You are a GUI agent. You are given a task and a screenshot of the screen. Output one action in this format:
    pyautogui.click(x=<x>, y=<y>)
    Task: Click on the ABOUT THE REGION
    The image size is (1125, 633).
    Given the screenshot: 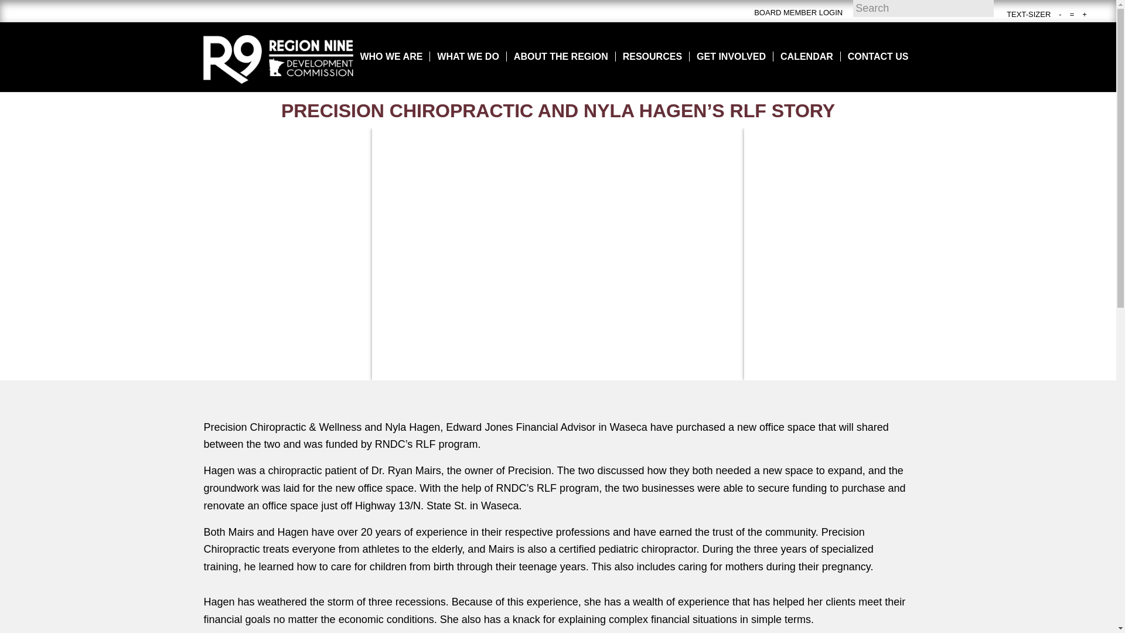 What is the action you would take?
    pyautogui.click(x=561, y=56)
    